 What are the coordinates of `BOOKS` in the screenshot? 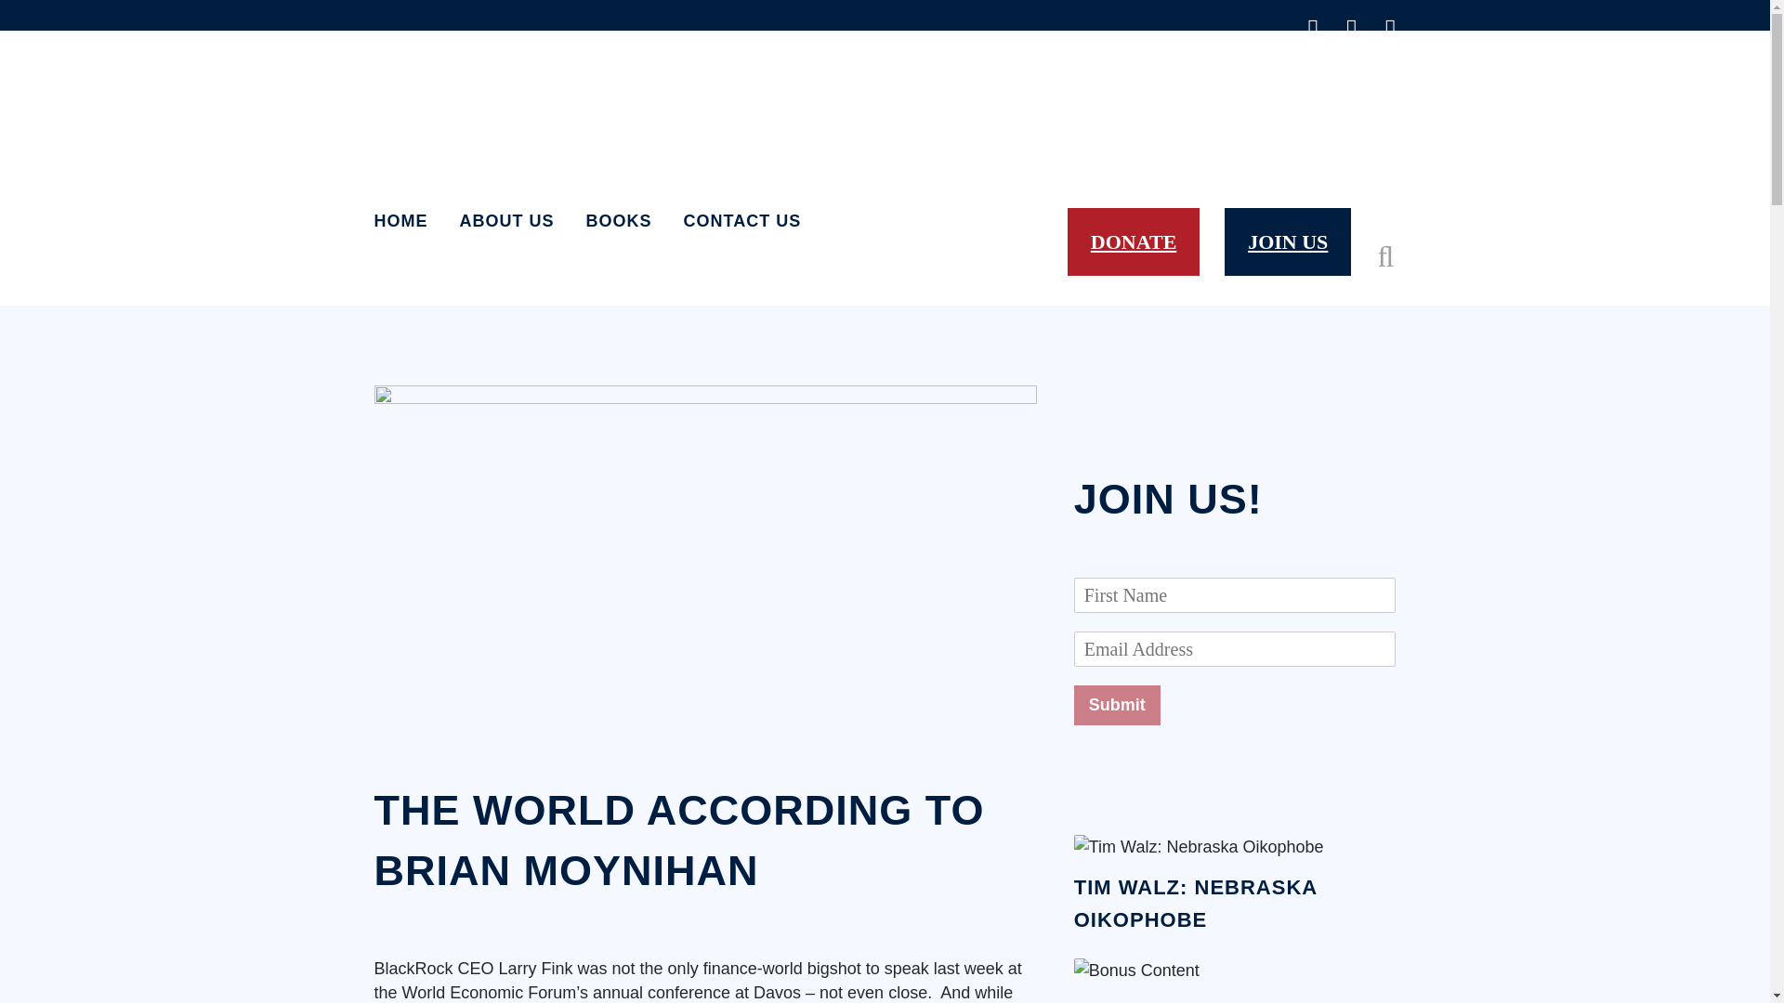 It's located at (619, 221).